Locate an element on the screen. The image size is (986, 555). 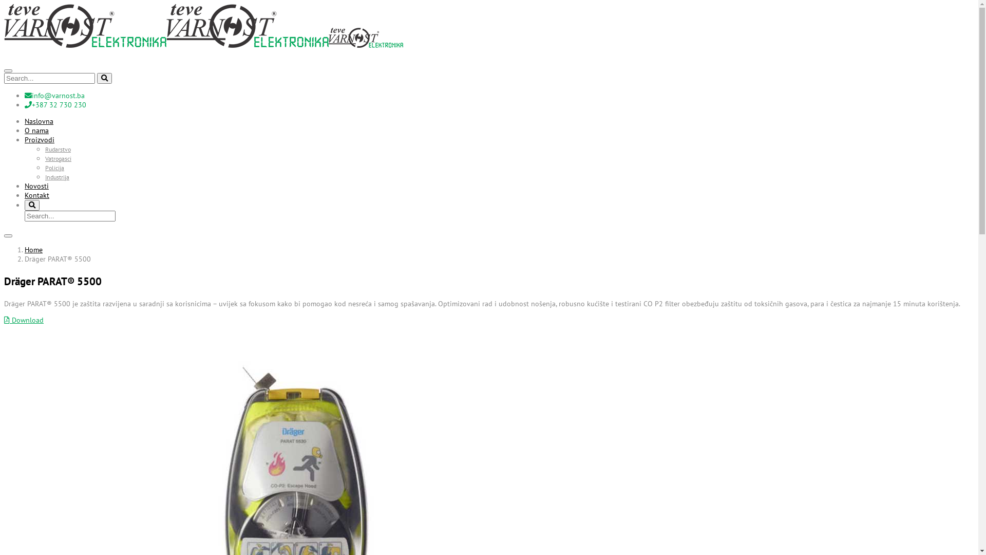
Naslovna is located at coordinates (39, 121).